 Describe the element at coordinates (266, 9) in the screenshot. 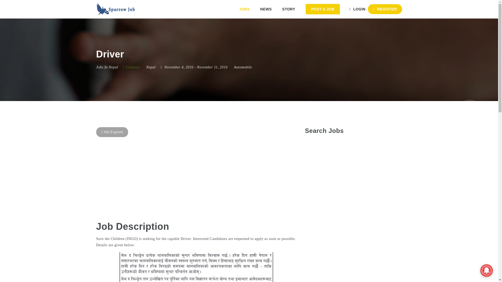

I see `NEWS` at that location.